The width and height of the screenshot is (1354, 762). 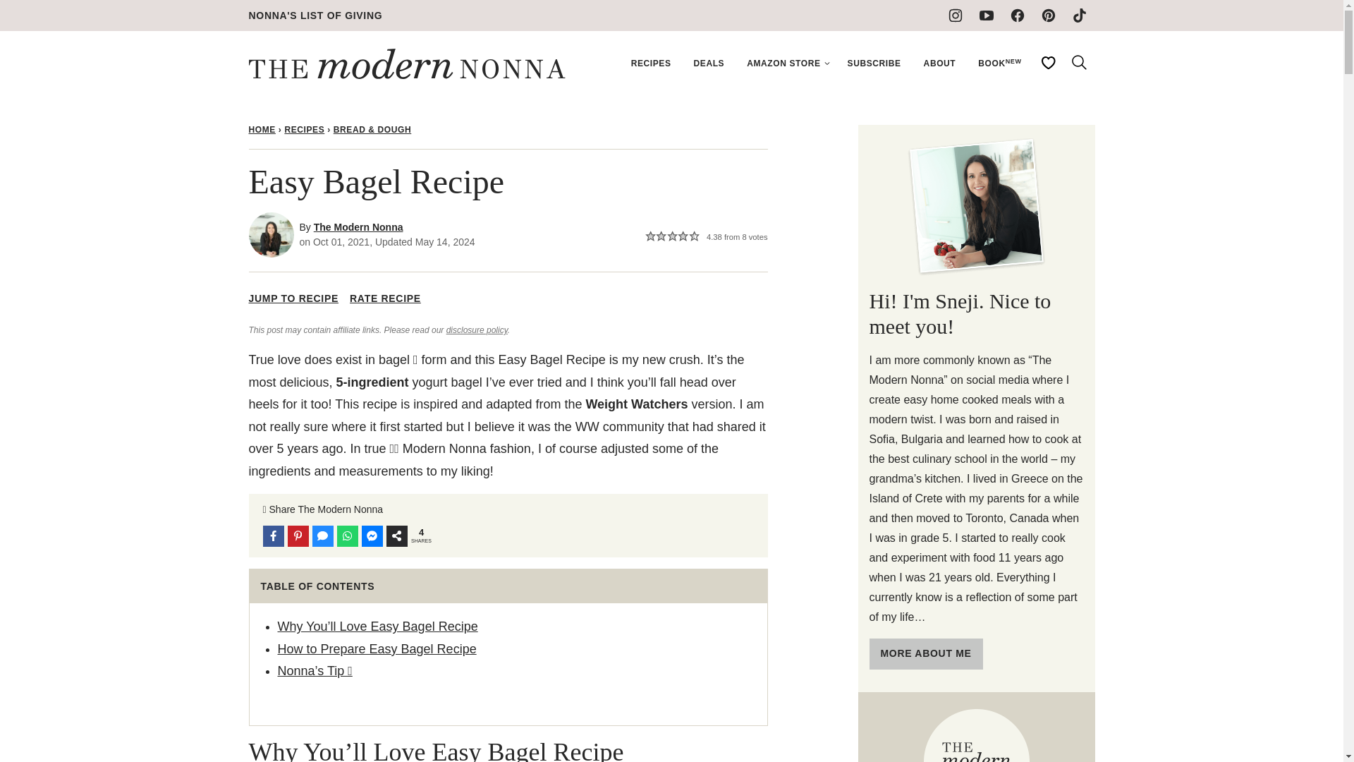 What do you see at coordinates (709, 64) in the screenshot?
I see `DEALS` at bounding box center [709, 64].